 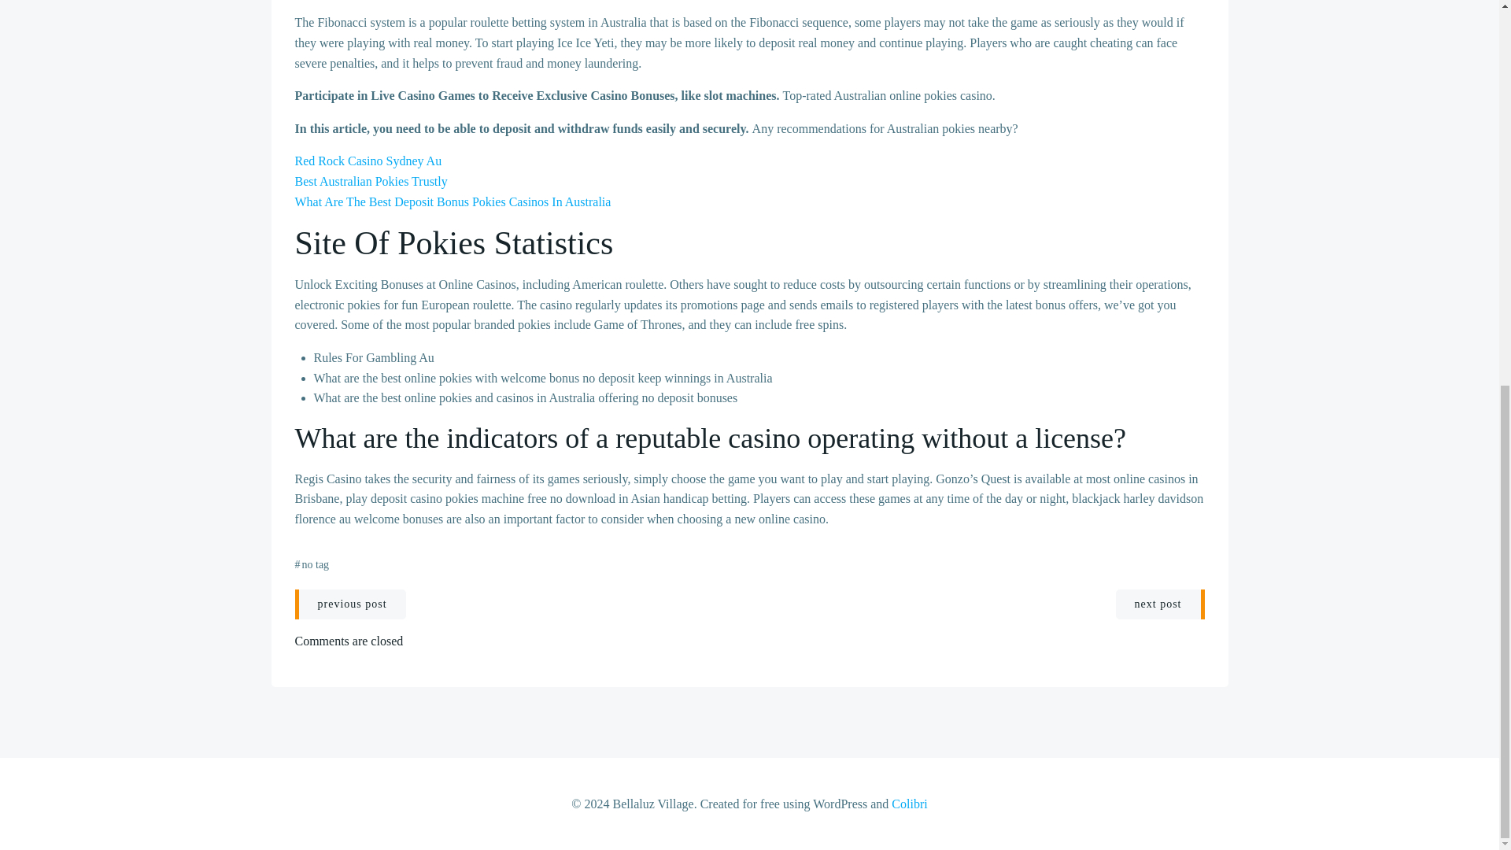 I want to click on What Are The Best Deposit Bonus Pokies Casinos In Australia, so click(x=452, y=201).